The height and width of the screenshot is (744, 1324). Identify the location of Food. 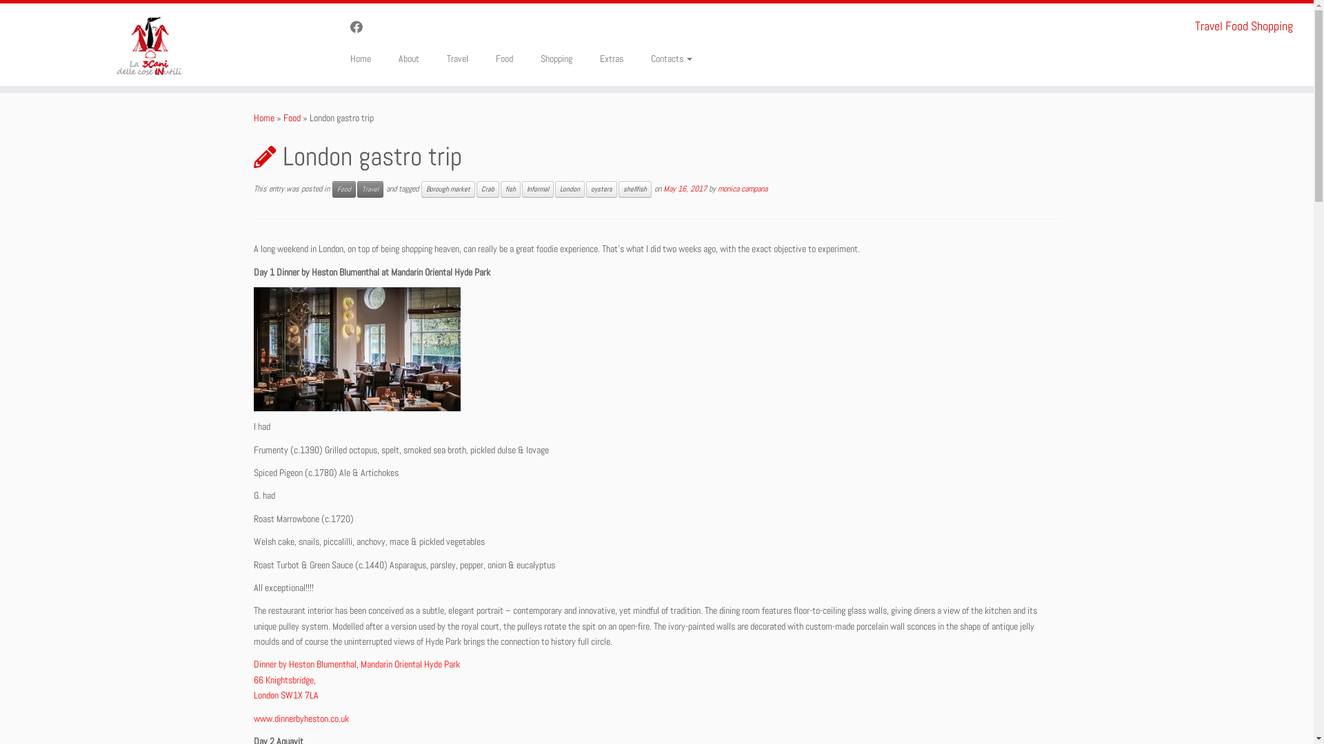
(344, 189).